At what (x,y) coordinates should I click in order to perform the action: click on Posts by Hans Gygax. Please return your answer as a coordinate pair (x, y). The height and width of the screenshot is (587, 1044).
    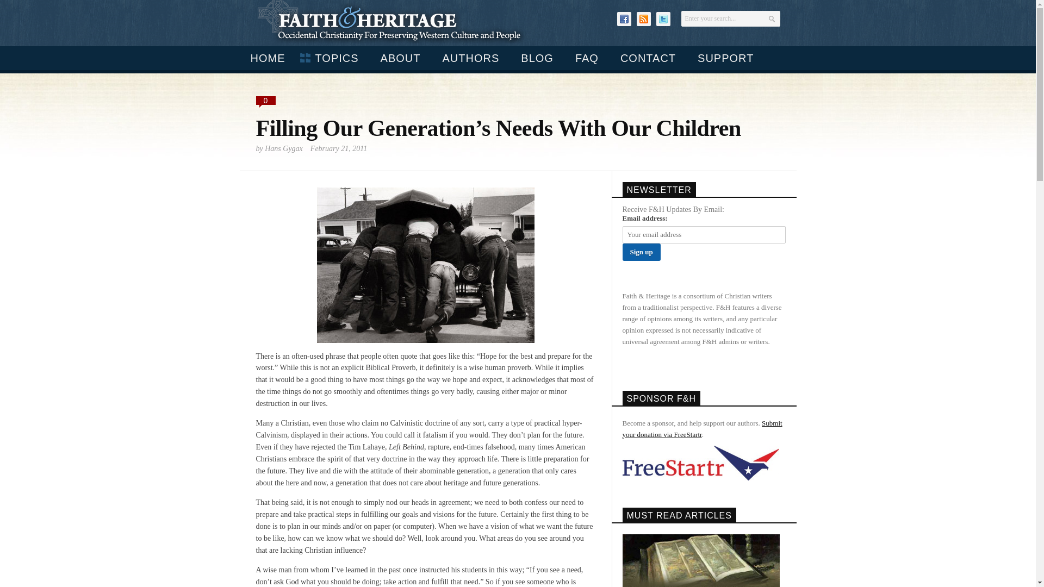
    Looking at the image, I should click on (284, 148).